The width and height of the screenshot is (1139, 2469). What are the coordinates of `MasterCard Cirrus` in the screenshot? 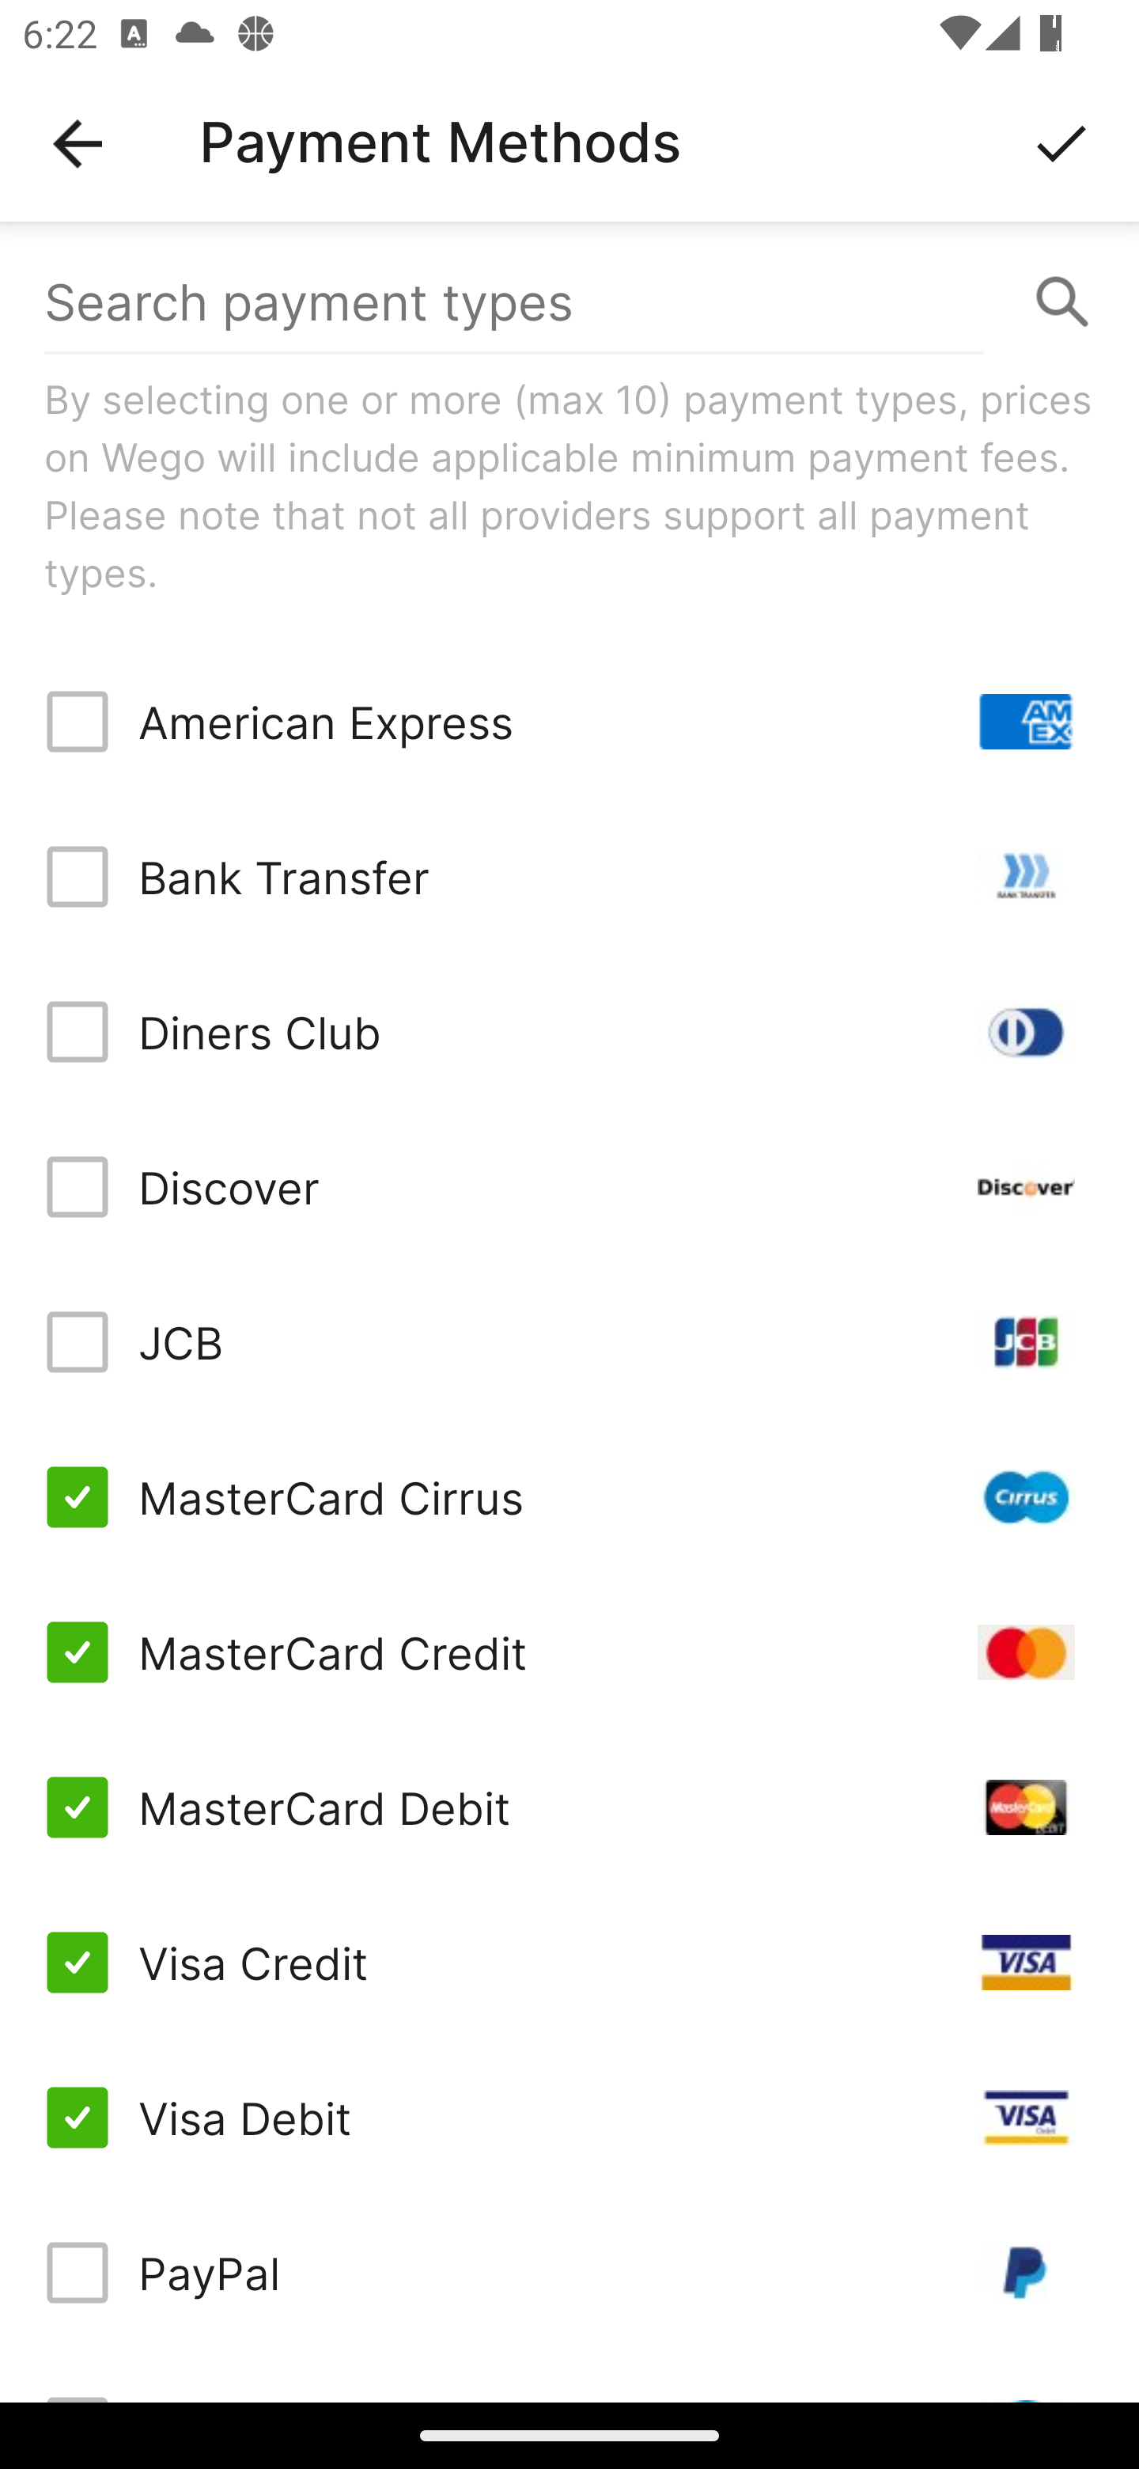 It's located at (569, 1497).